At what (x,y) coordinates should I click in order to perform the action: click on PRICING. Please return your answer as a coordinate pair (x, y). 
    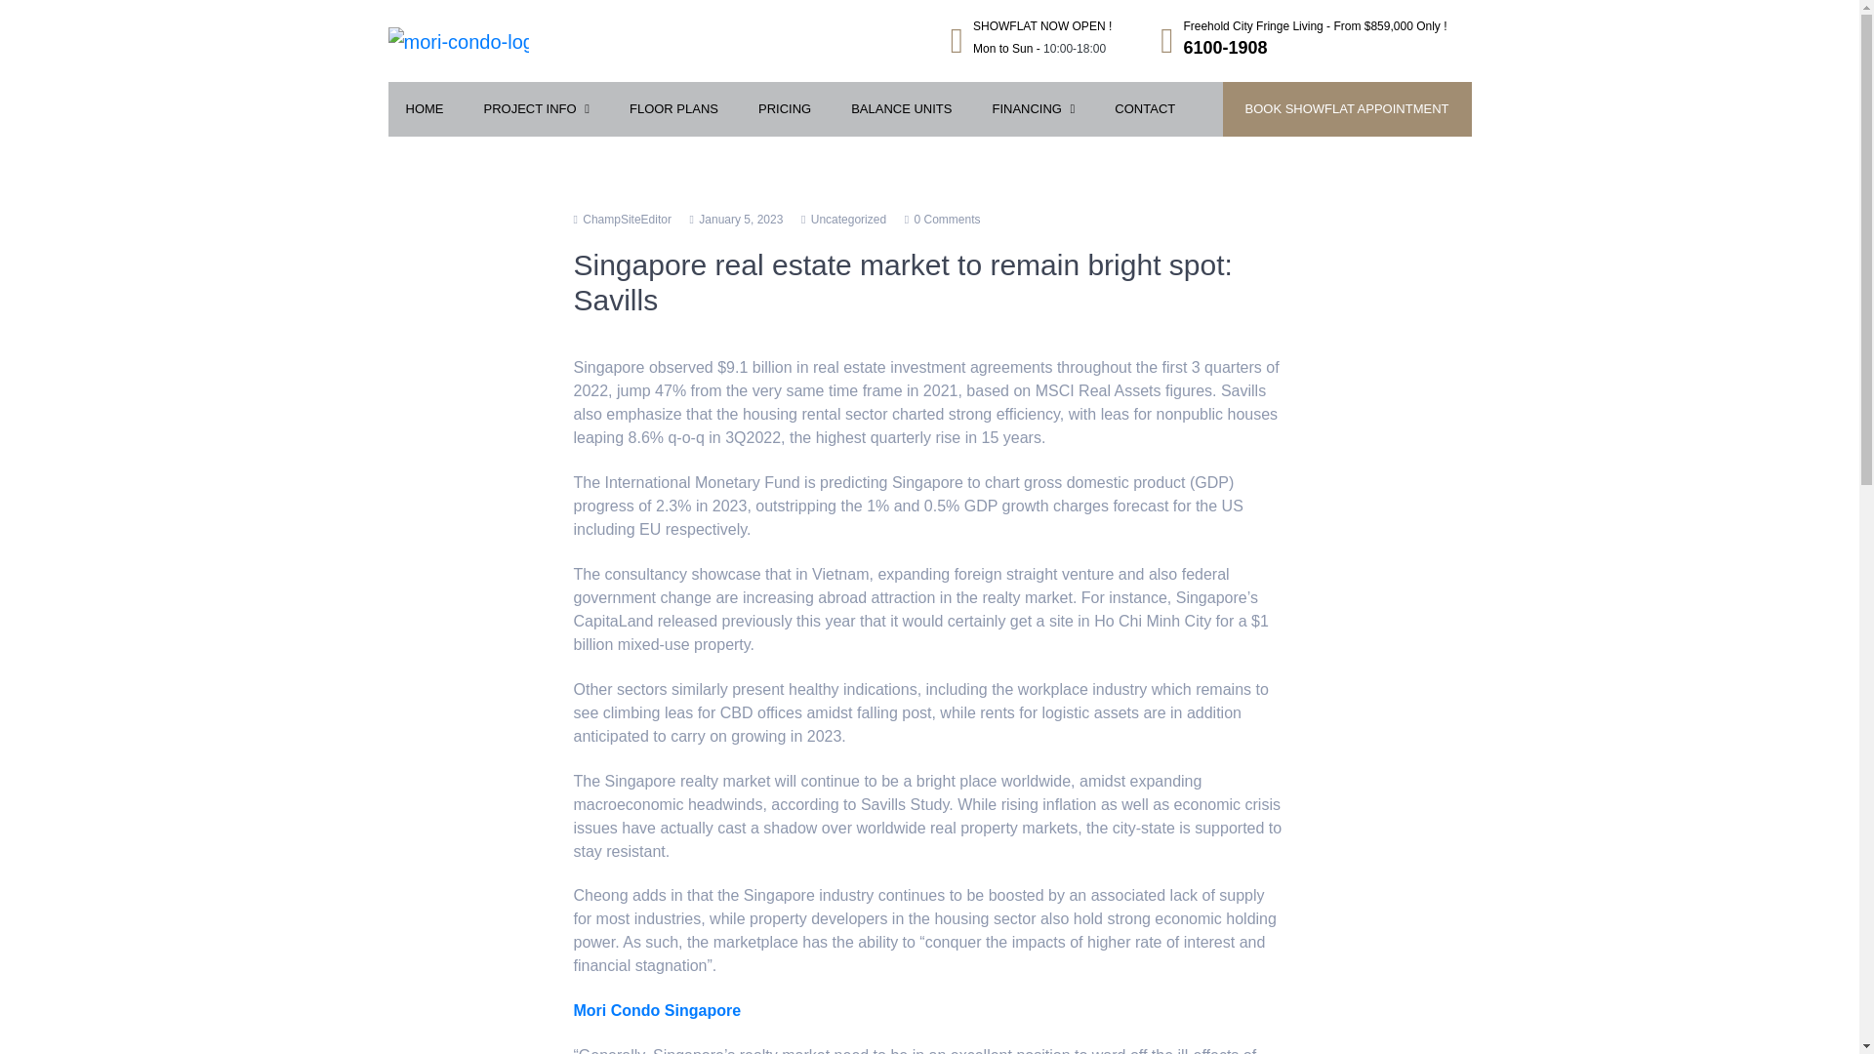
    Looking at the image, I should click on (784, 109).